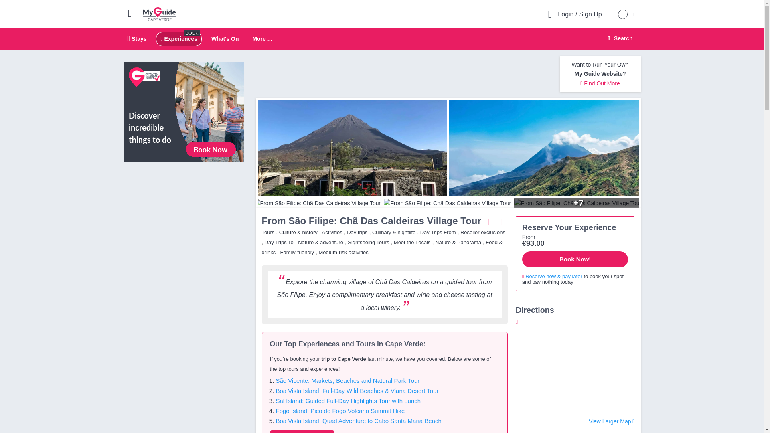 This screenshot has width=770, height=433. I want to click on Search Website, so click(262, 39).